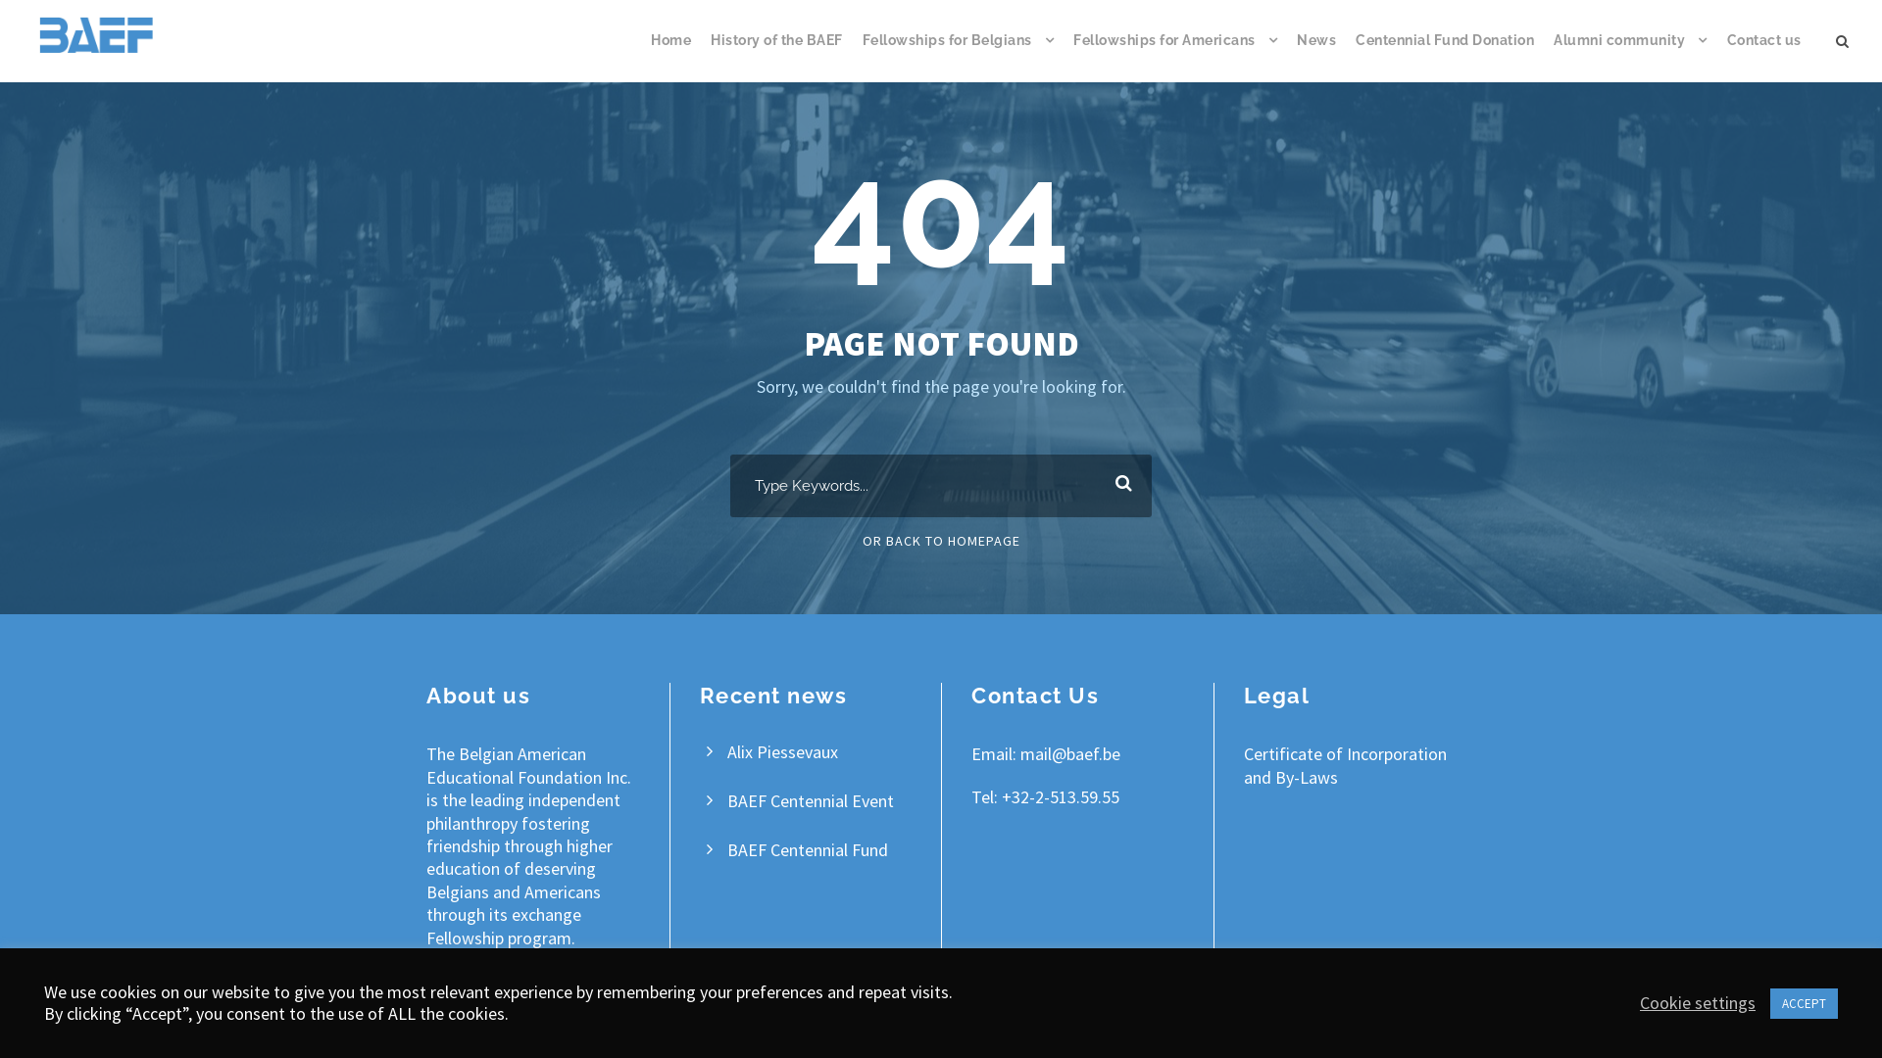 Image resolution: width=1882 pixels, height=1058 pixels. Describe the element at coordinates (96, 35) in the screenshot. I see `BAEF` at that location.